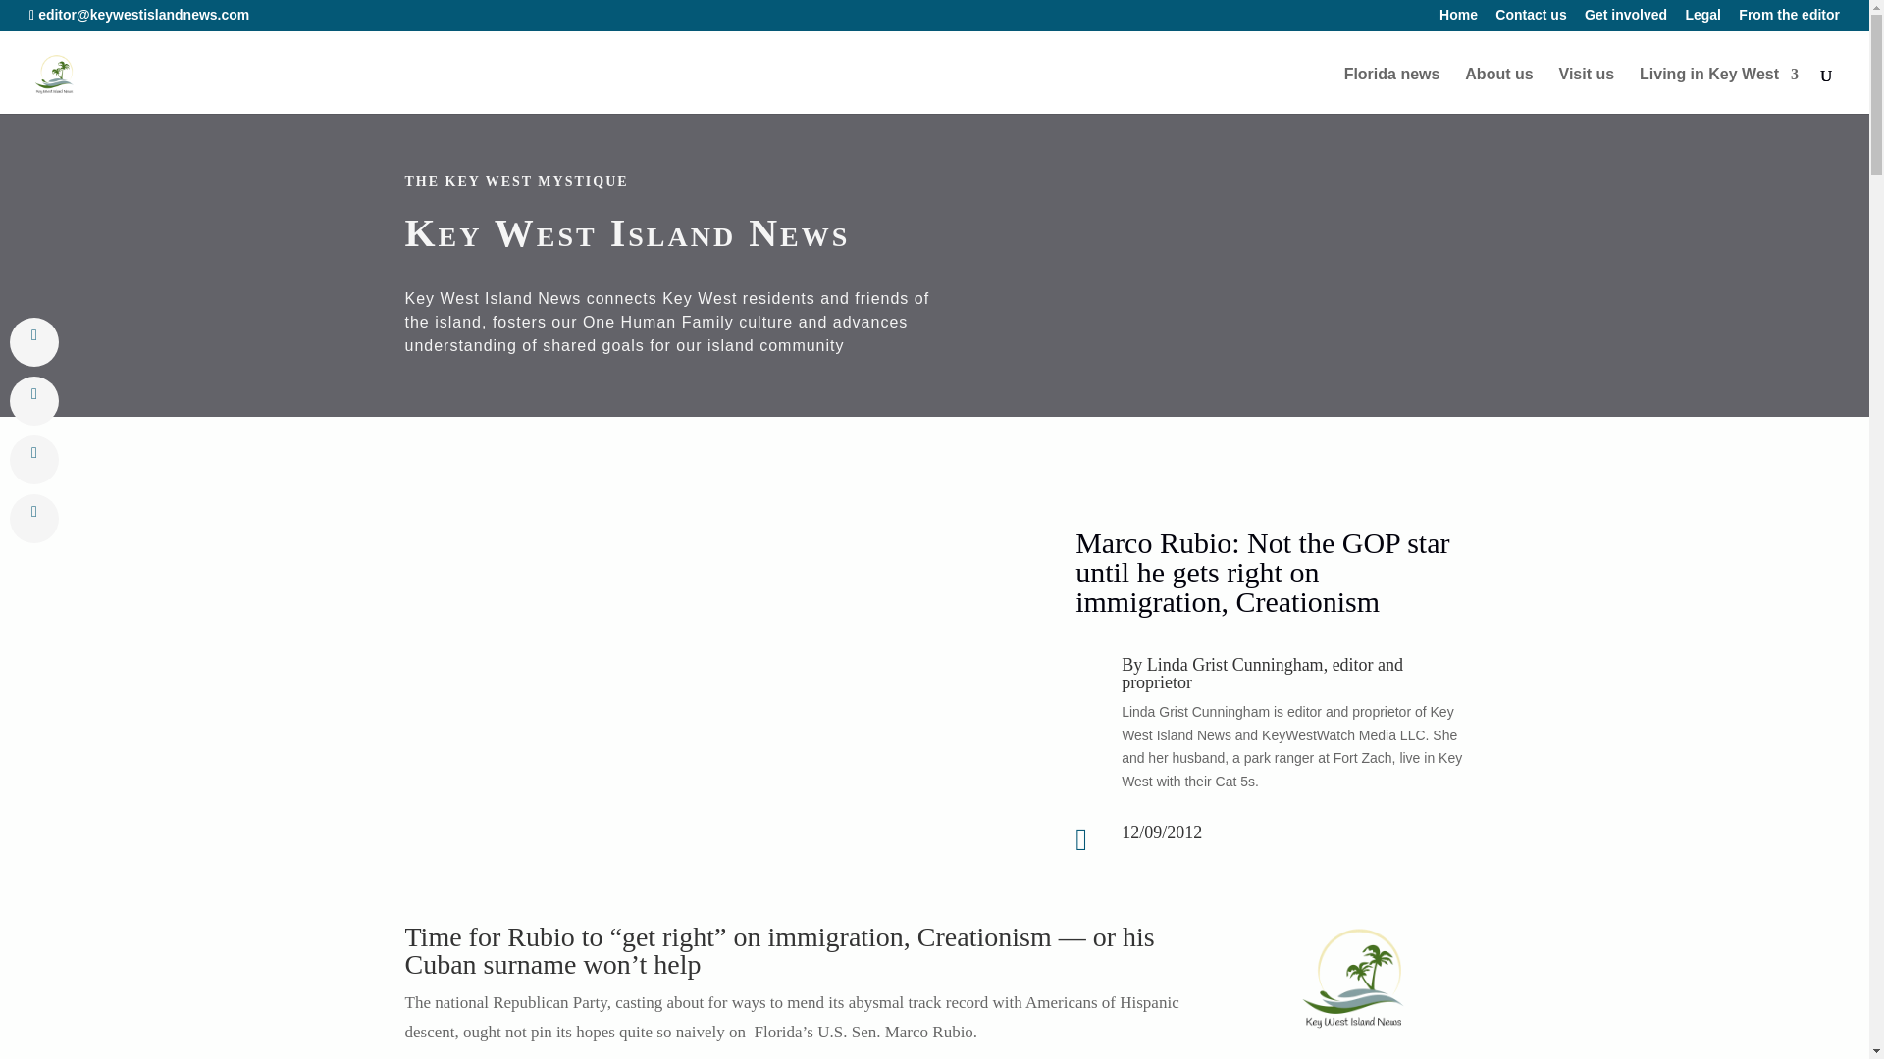 The height and width of the screenshot is (1059, 1884). I want to click on cropped-2019-Logo-DRK-BLU-Text-Transparent-1.png, so click(1353, 979).